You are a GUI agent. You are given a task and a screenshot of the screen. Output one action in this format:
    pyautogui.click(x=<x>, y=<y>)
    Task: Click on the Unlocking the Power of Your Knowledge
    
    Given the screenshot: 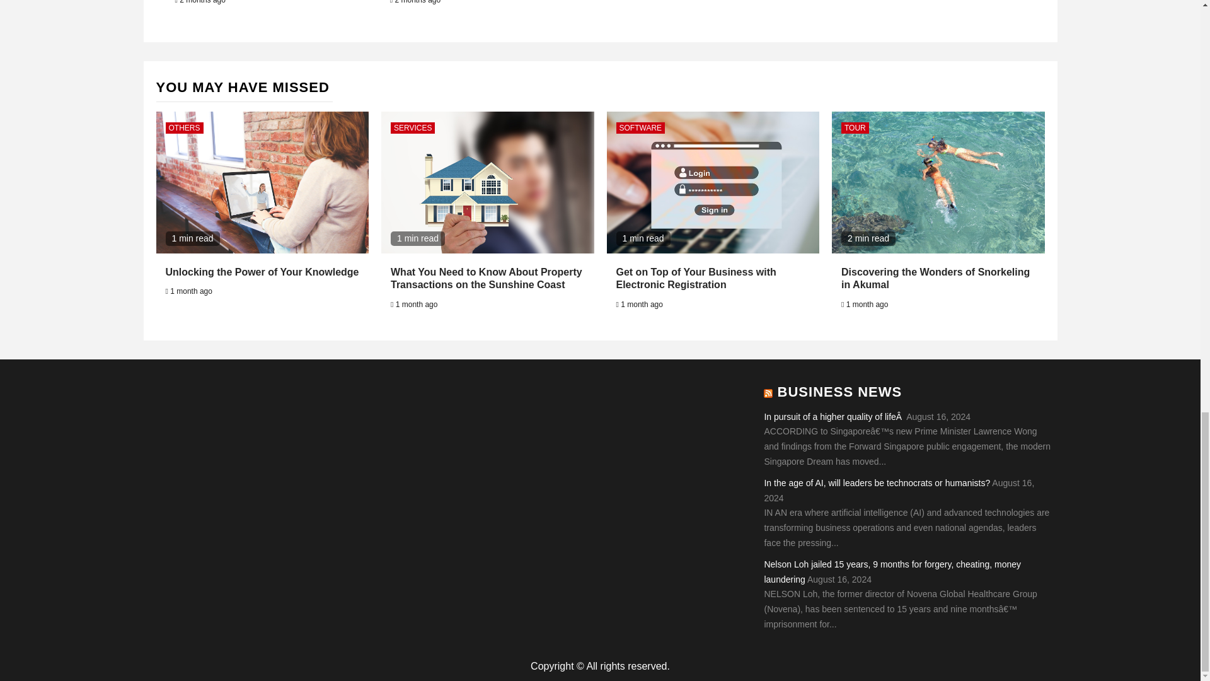 What is the action you would take?
    pyautogui.click(x=261, y=272)
    